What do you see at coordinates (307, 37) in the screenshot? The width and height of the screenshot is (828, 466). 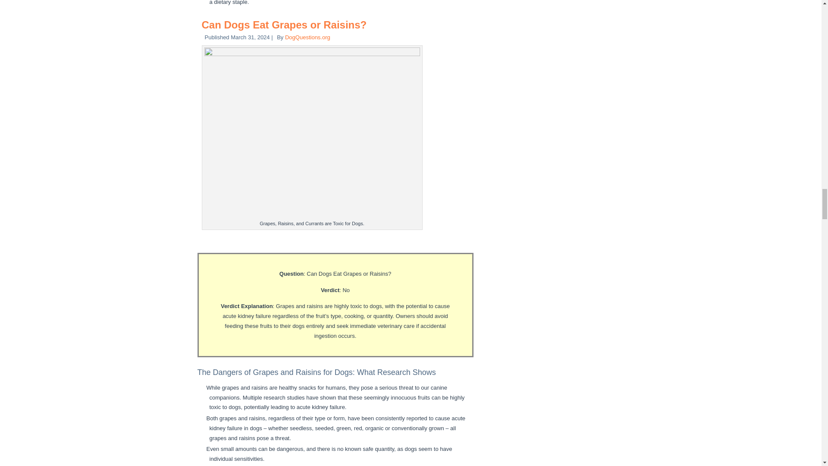 I see `View all posts by DogQuestions.org` at bounding box center [307, 37].